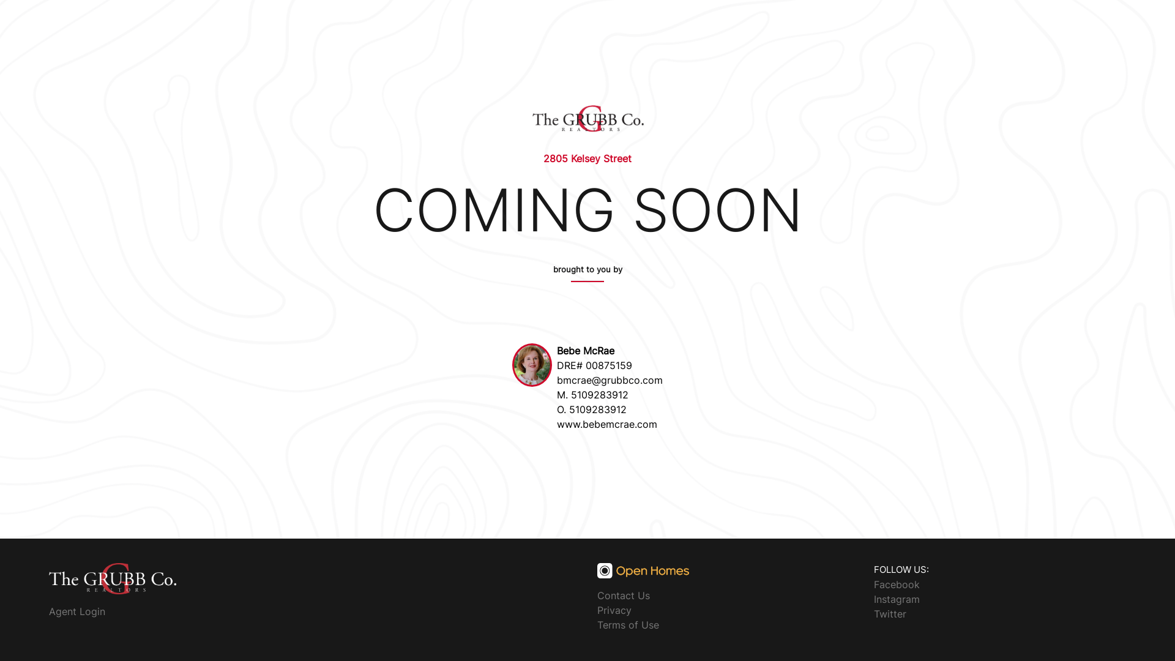 This screenshot has width=1175, height=661. I want to click on Privacy, so click(614, 610).